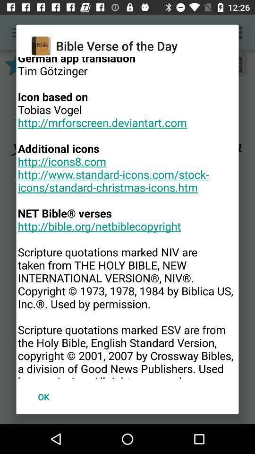 The height and width of the screenshot is (454, 255). Describe the element at coordinates (43, 396) in the screenshot. I see `jump until the ok item` at that location.